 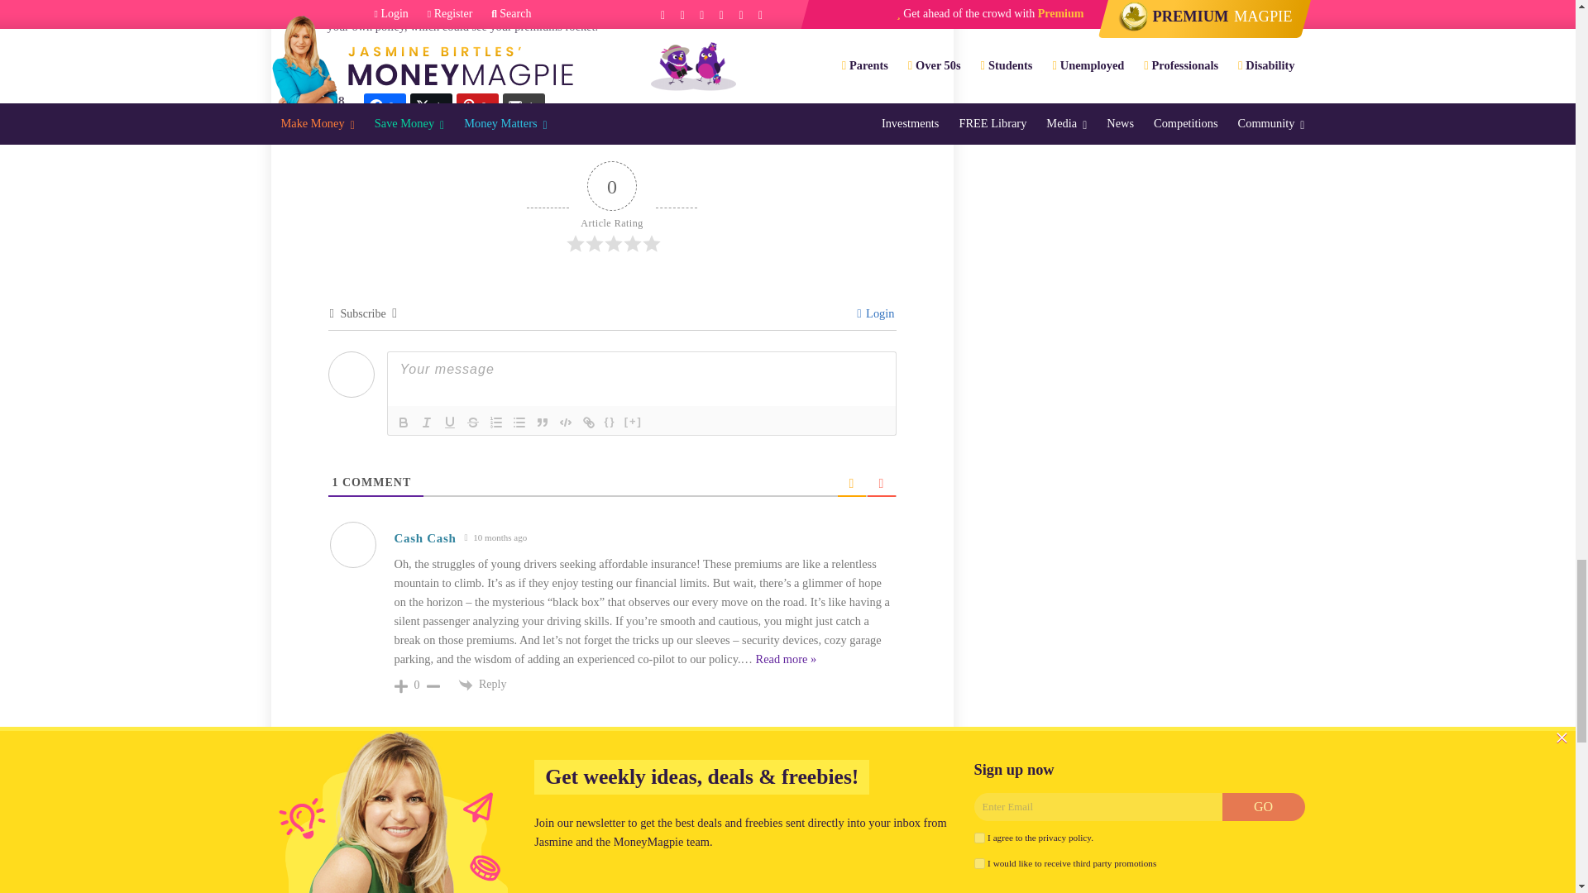 I want to click on Share on Pinterest, so click(x=477, y=106).